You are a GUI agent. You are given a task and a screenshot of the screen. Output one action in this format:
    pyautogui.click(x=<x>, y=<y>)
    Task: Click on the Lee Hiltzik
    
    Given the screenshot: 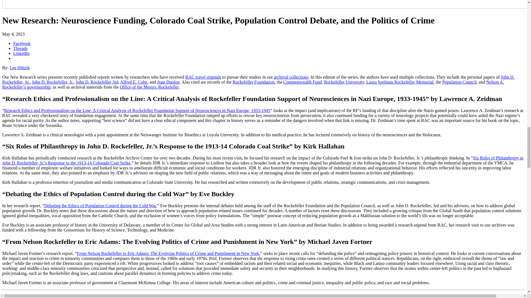 What is the action you would take?
    pyautogui.click(x=19, y=67)
    